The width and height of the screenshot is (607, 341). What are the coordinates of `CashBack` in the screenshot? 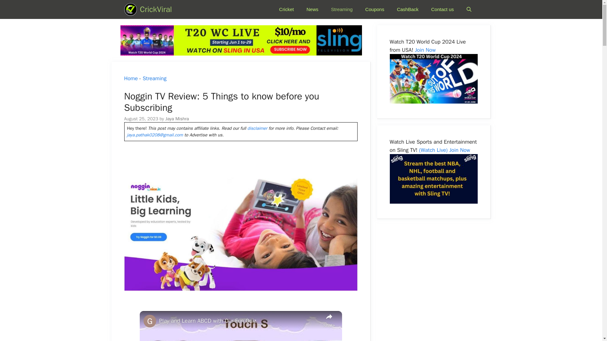 It's located at (407, 9).